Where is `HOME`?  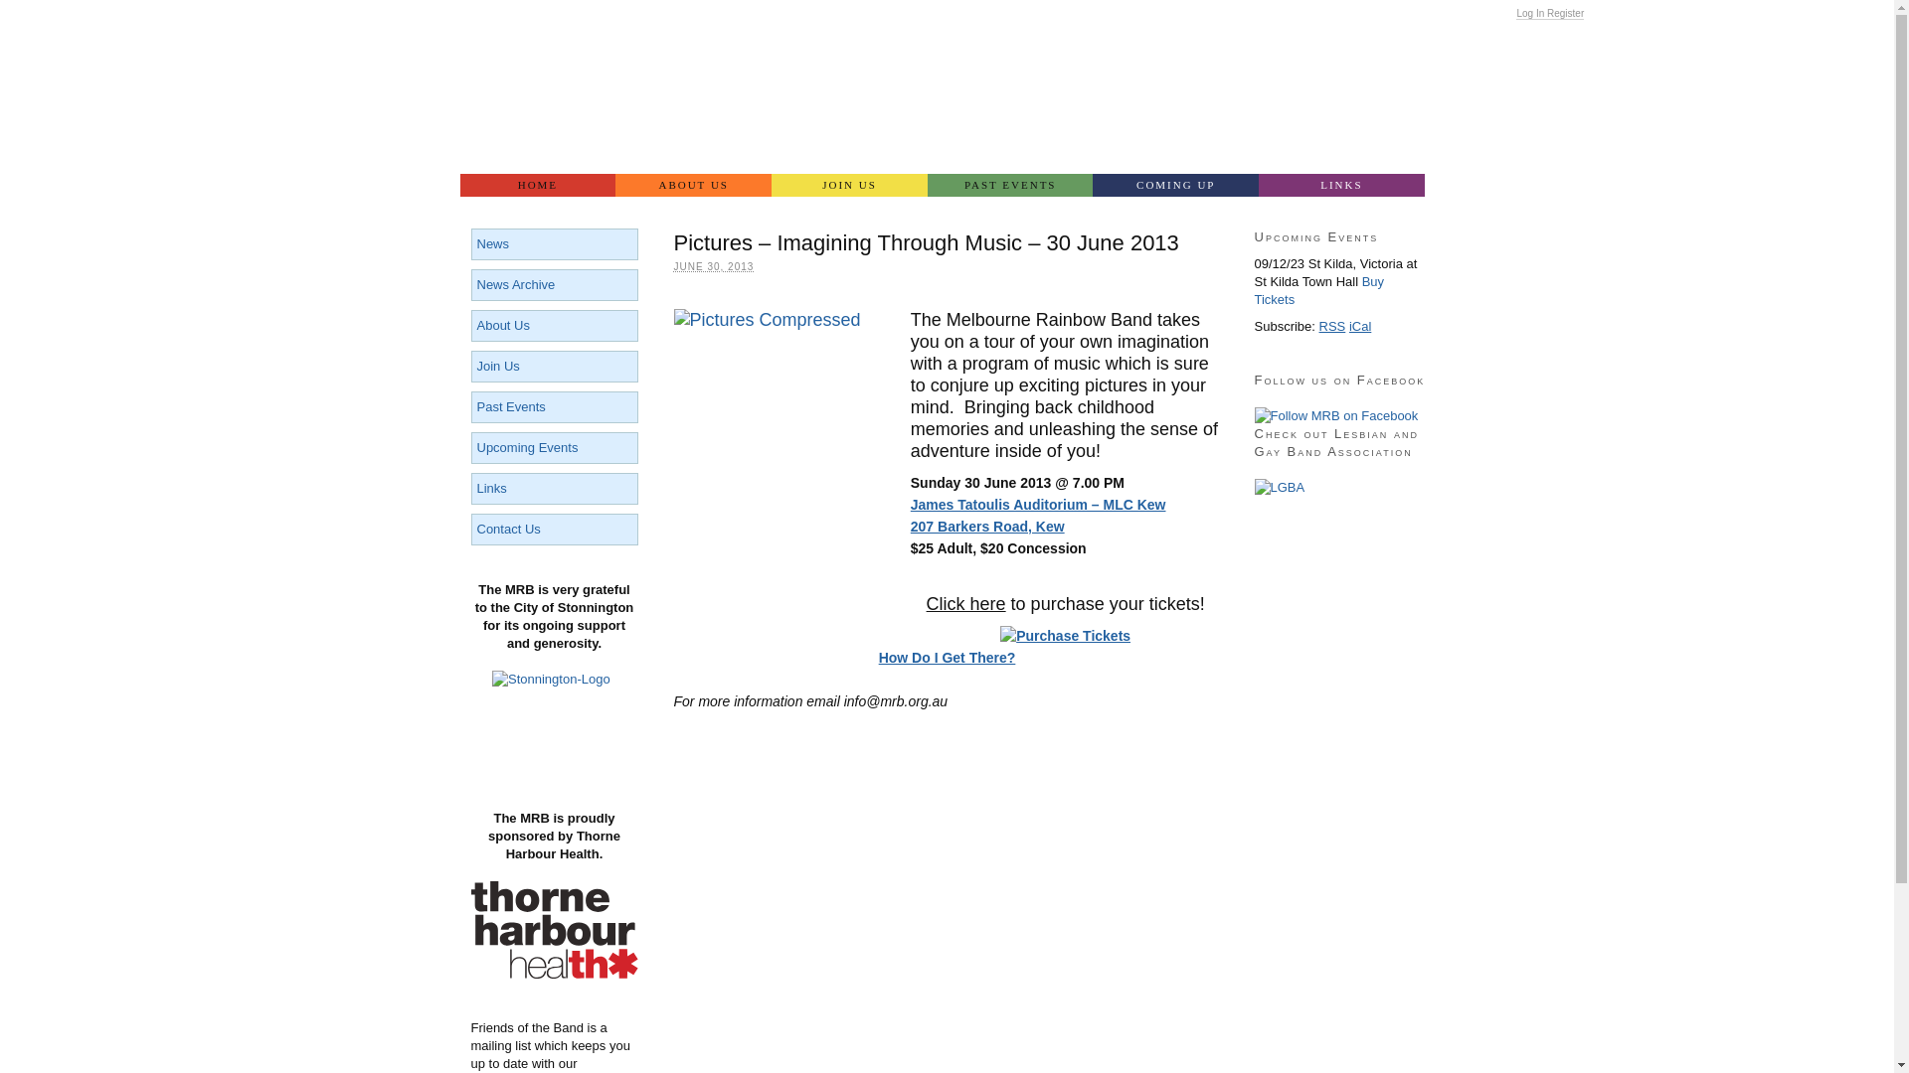
HOME is located at coordinates (537, 185).